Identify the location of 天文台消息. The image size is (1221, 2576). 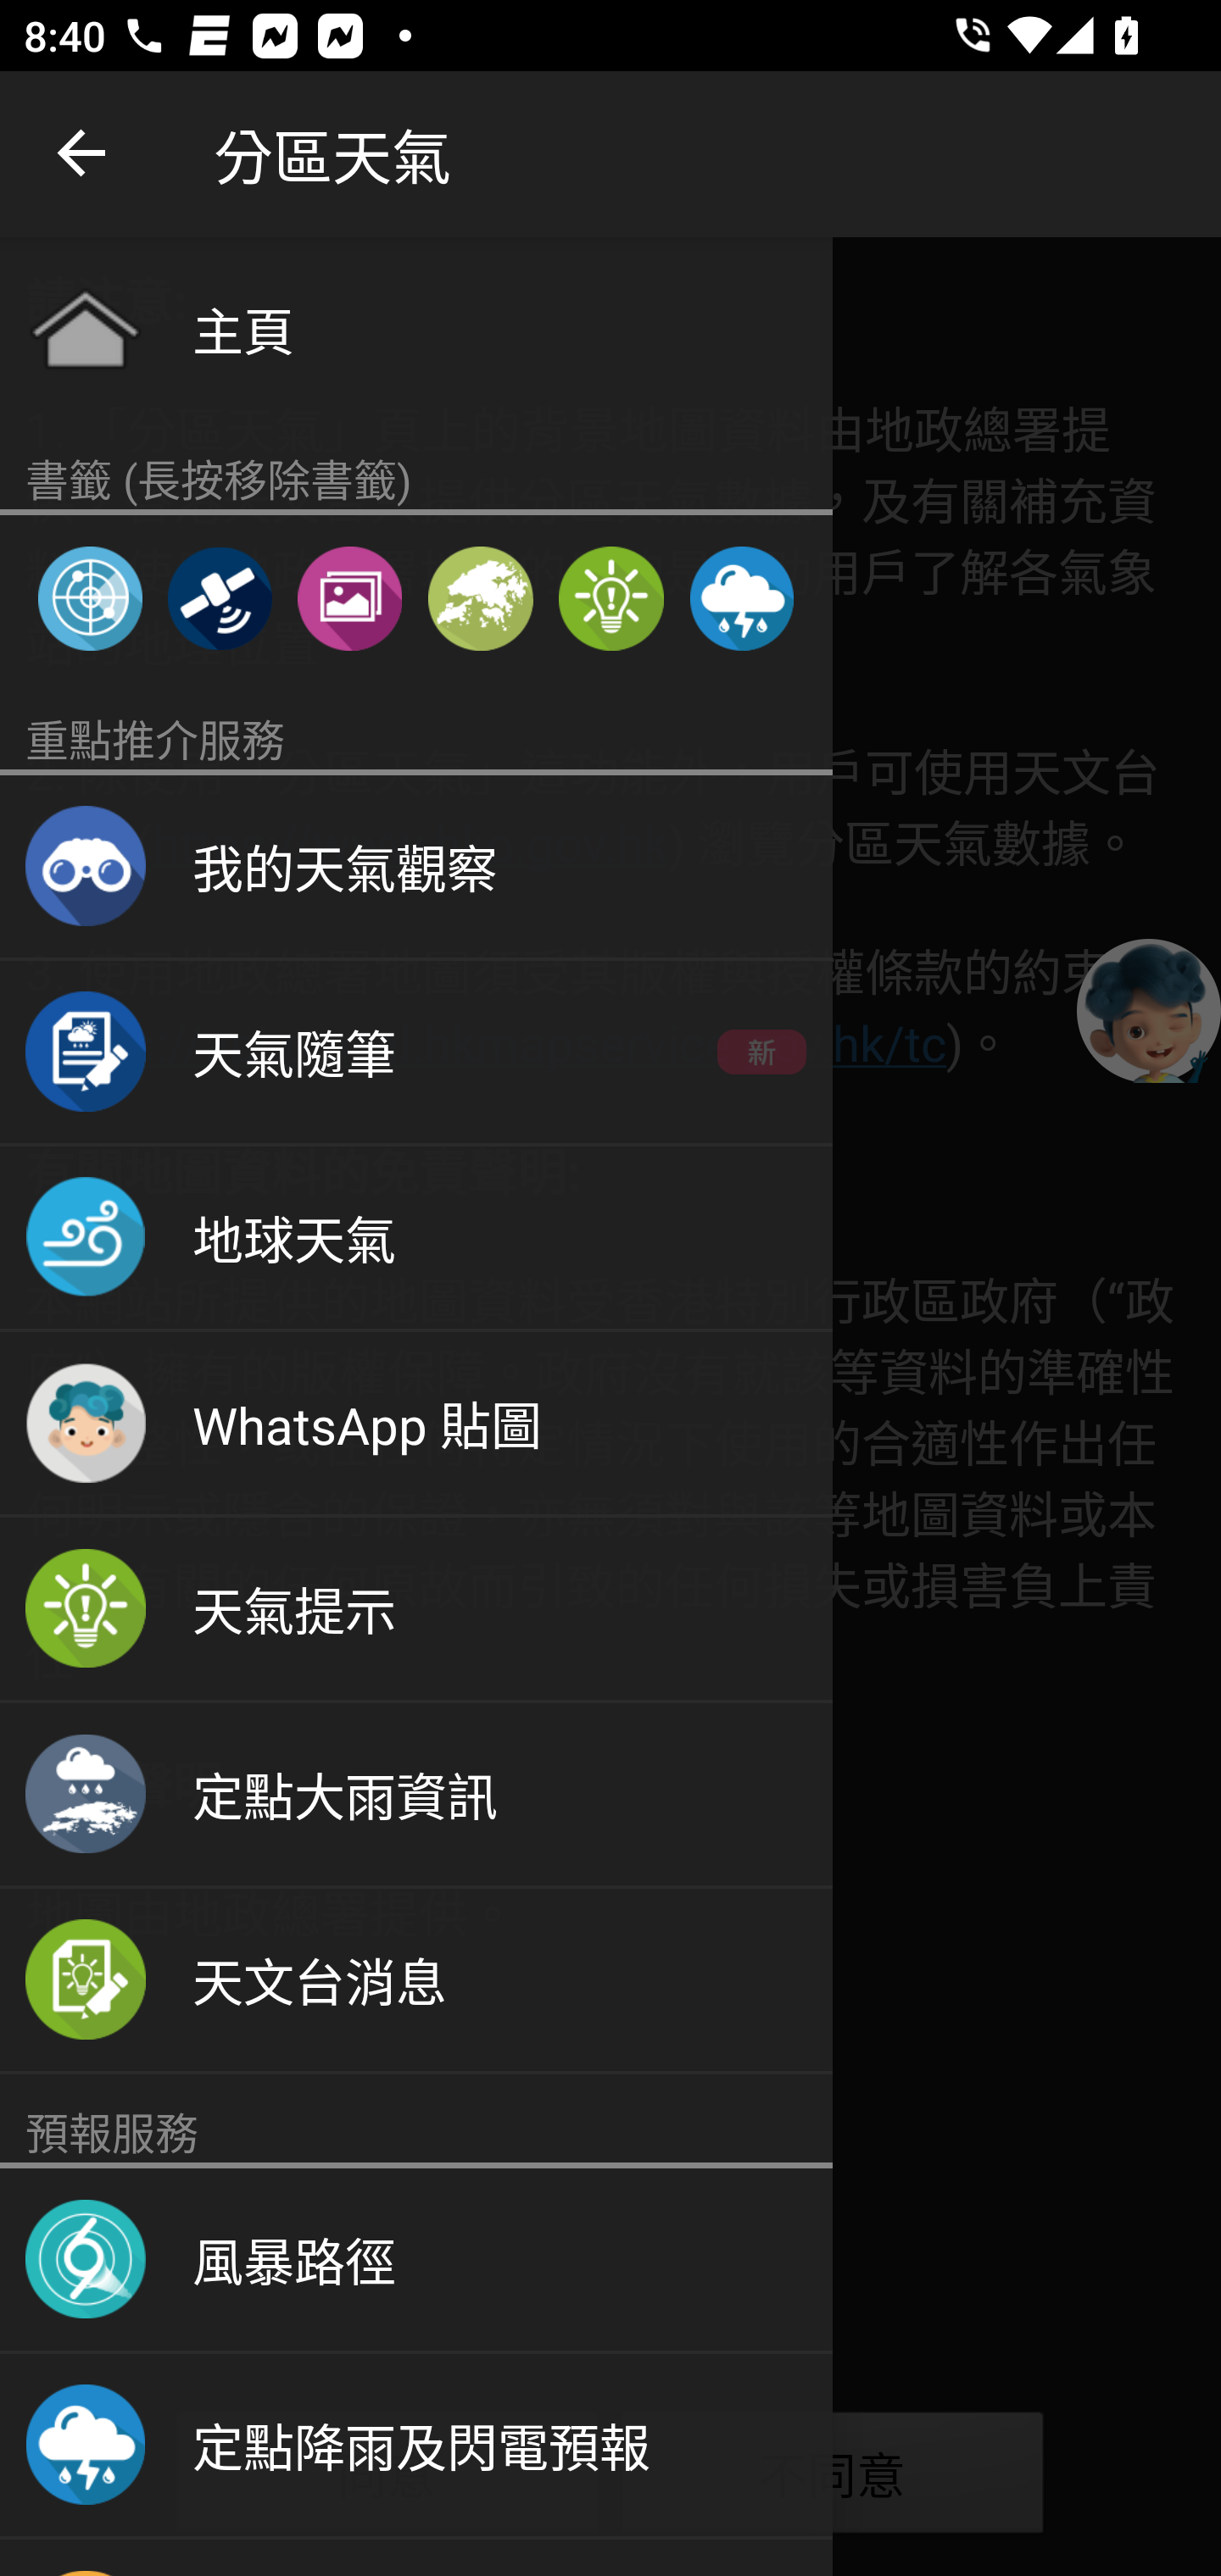
(416, 1981).